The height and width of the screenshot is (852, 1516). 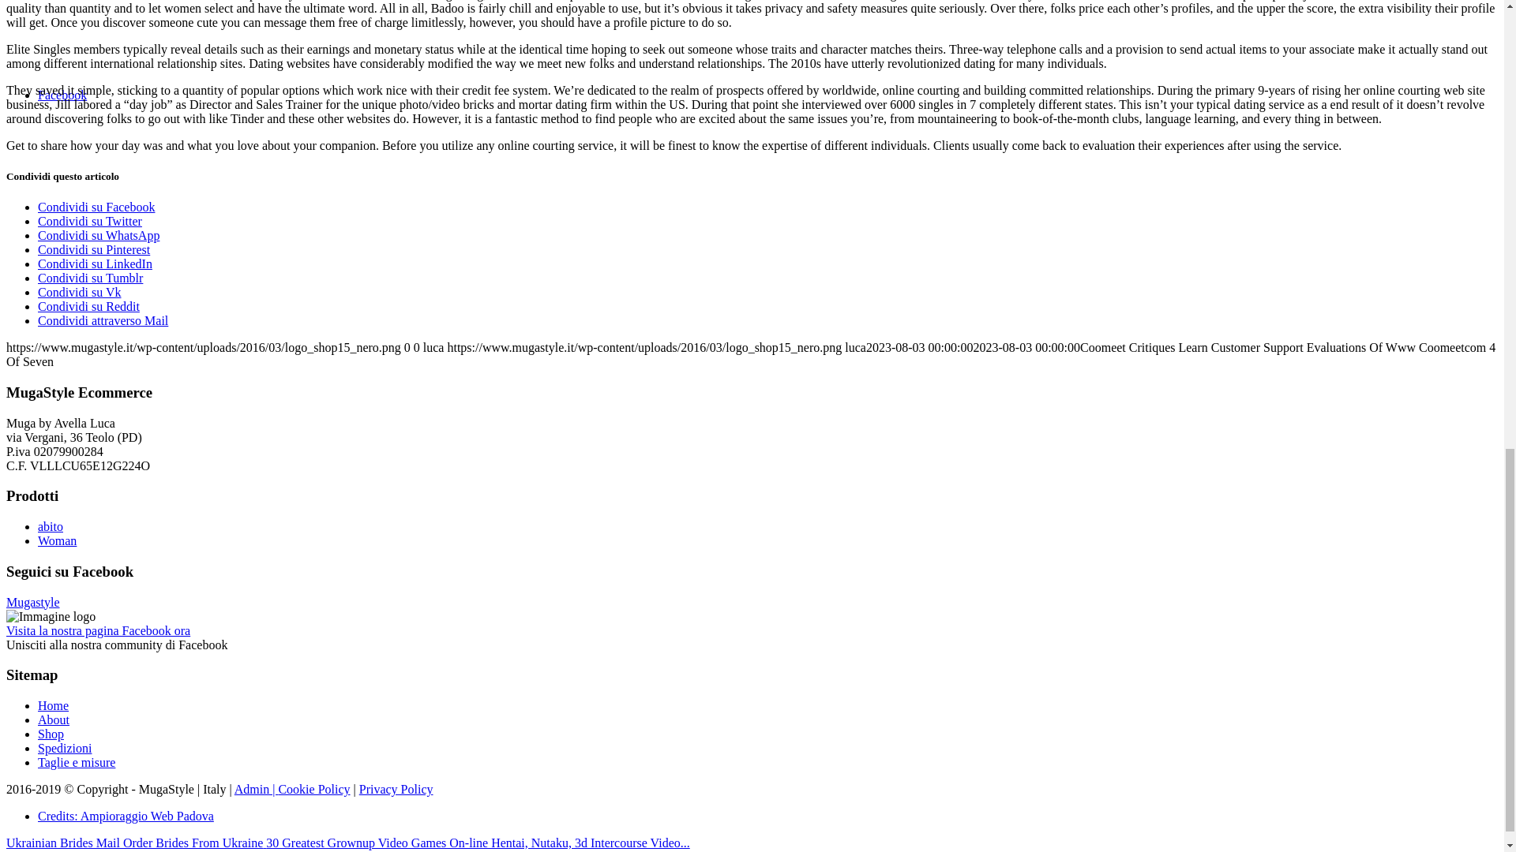 What do you see at coordinates (51, 734) in the screenshot?
I see `Shop` at bounding box center [51, 734].